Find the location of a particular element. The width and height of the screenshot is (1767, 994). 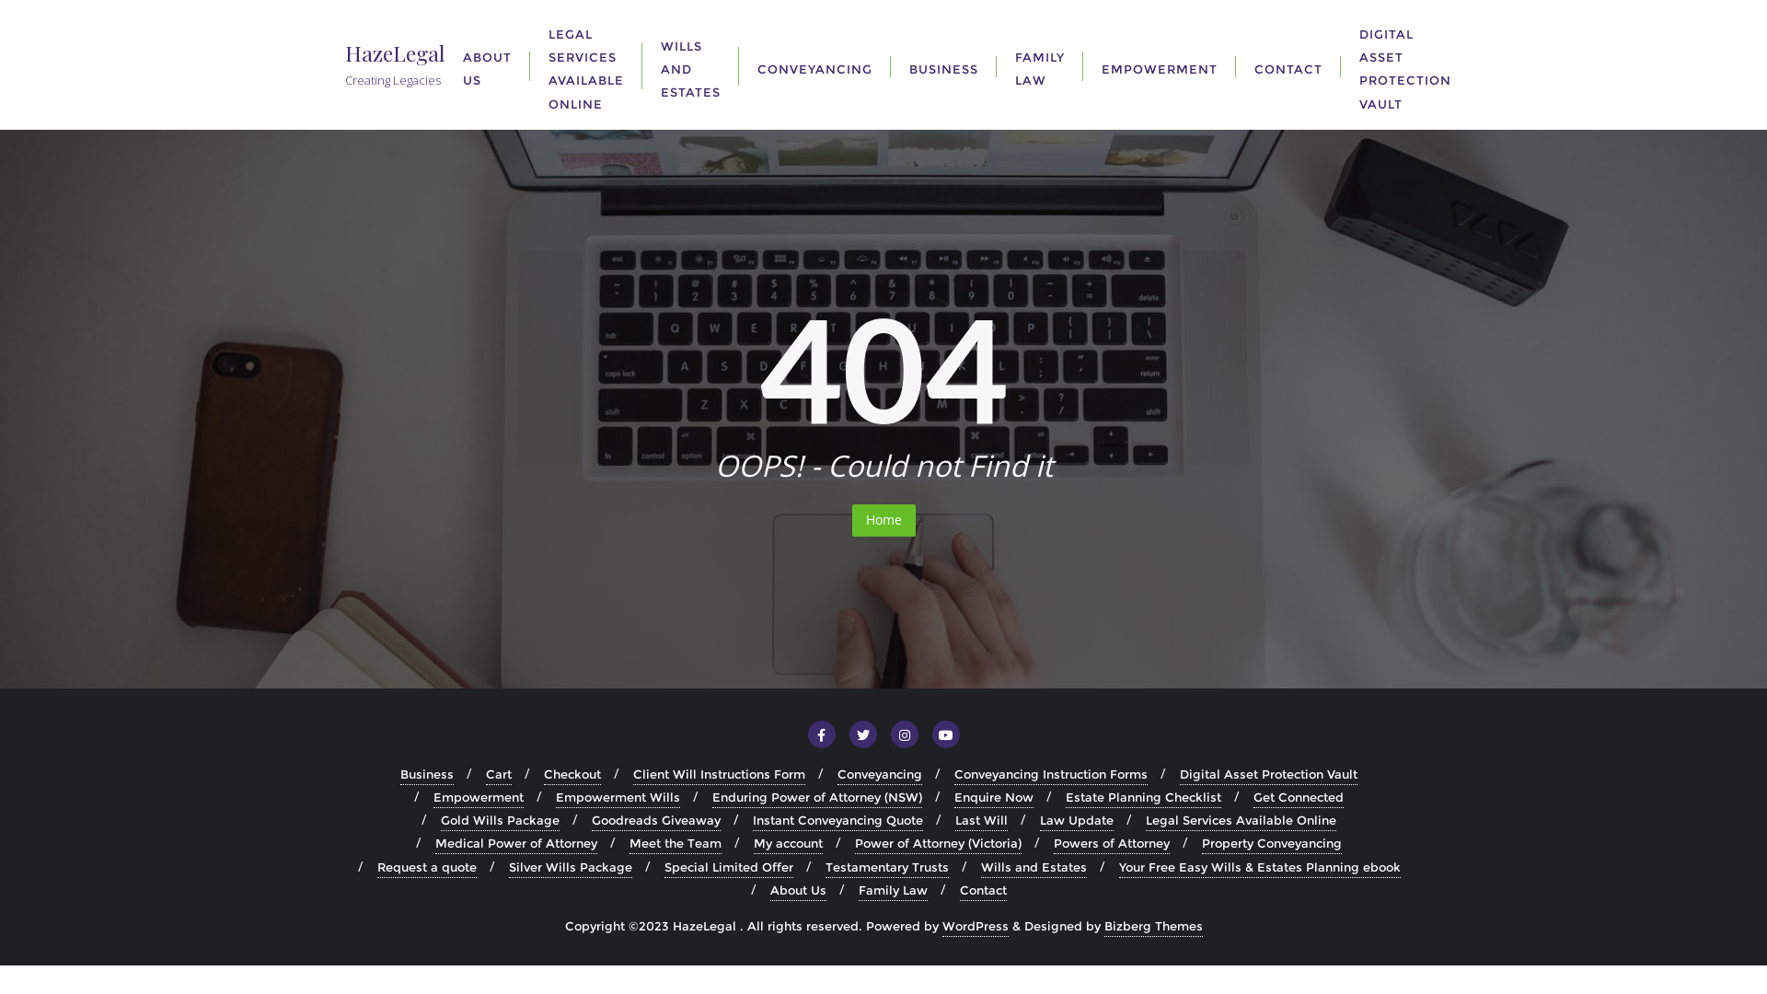

Empowerment Wills is located at coordinates (618, 797).